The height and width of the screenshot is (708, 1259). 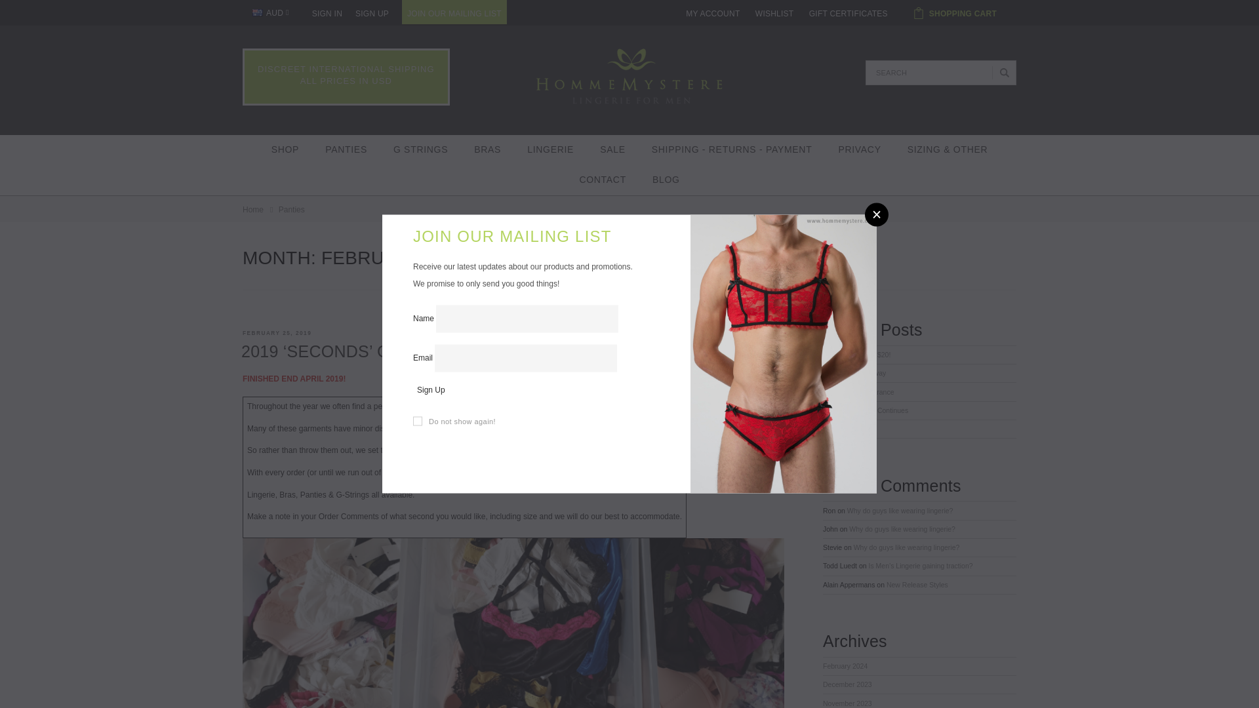 I want to click on SHOPPING CART, so click(x=959, y=10).